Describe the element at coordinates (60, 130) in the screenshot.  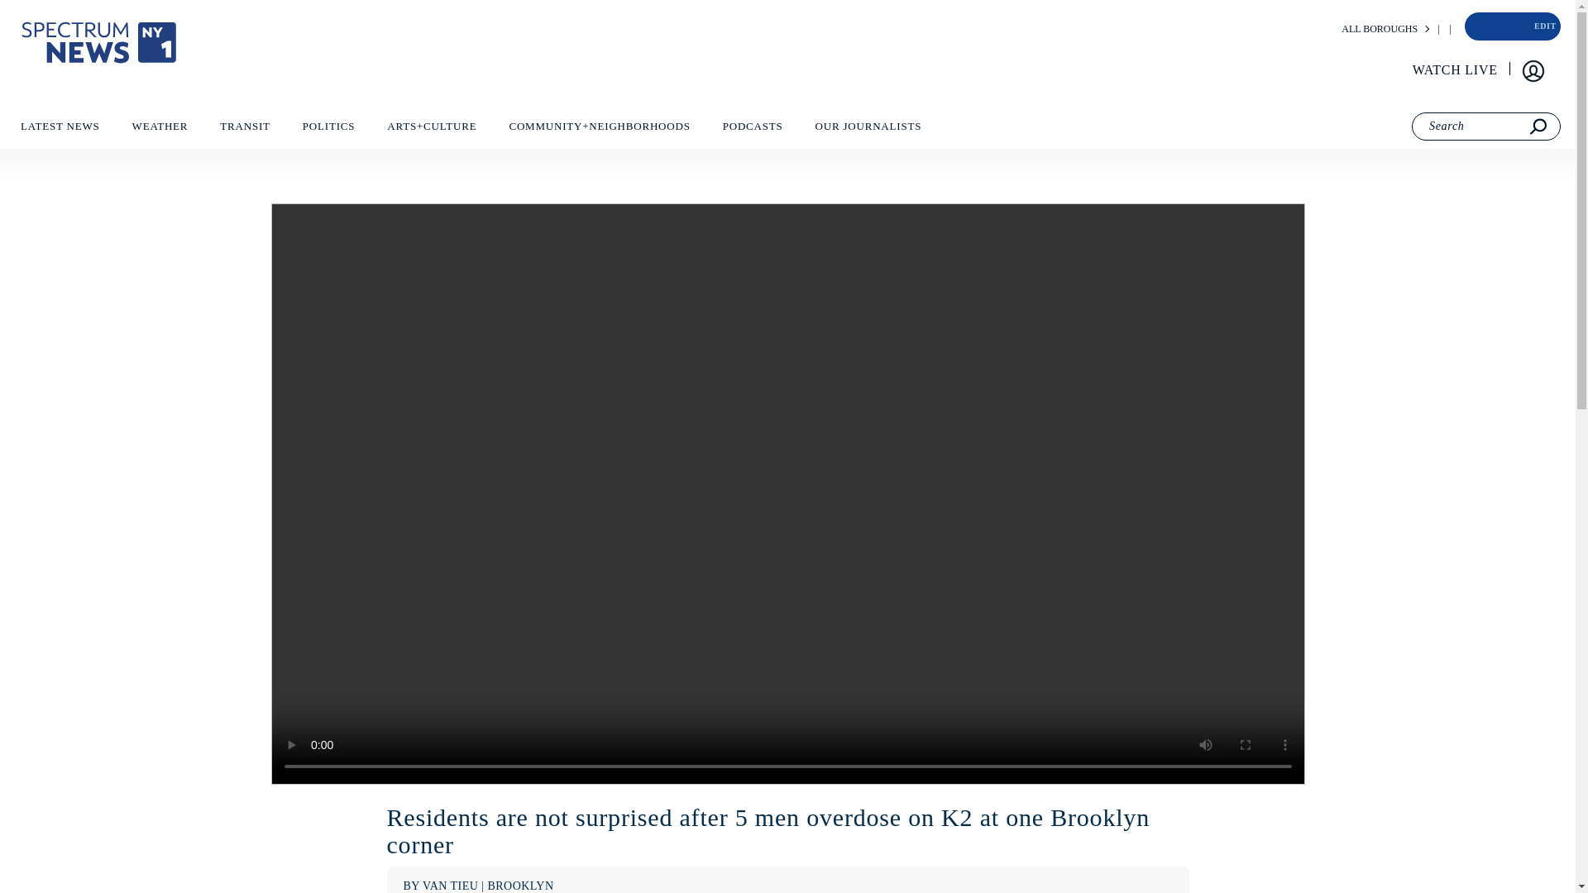
I see `LATEST NEWS` at that location.